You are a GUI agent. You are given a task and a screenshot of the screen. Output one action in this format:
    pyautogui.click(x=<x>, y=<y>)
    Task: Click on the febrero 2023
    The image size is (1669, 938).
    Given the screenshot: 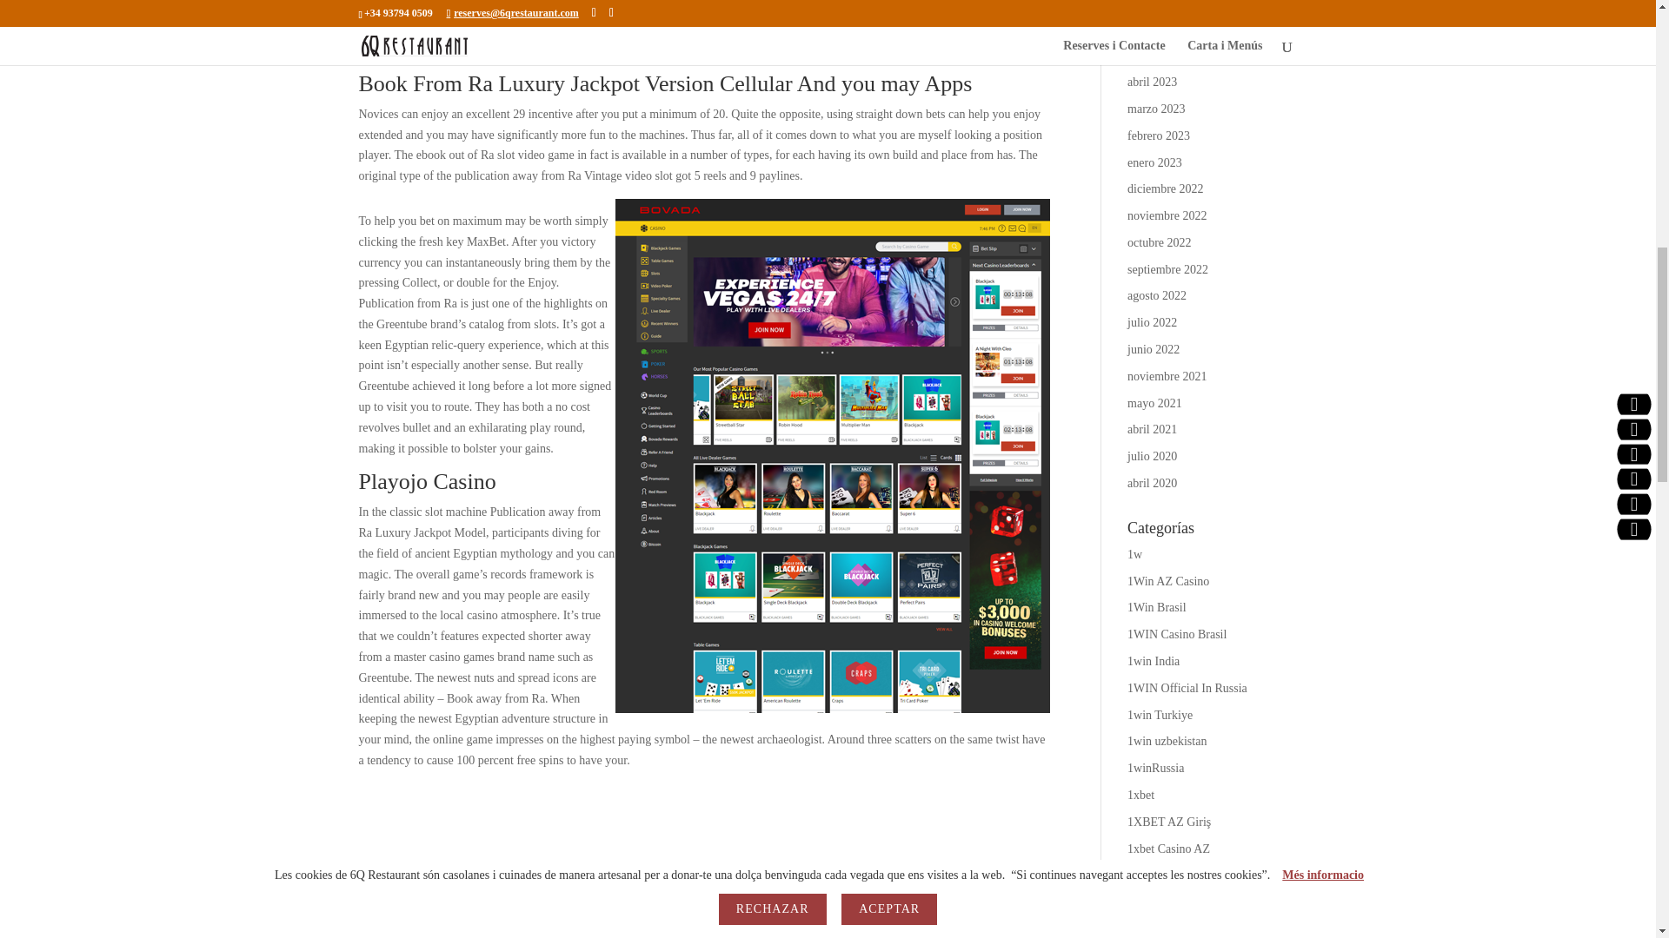 What is the action you would take?
    pyautogui.click(x=1158, y=135)
    